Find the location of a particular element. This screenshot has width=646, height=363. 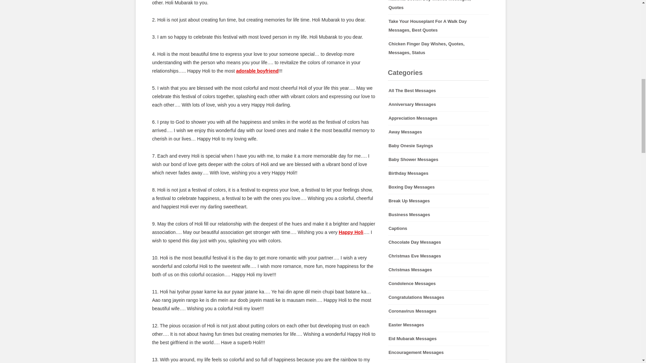

Happy Holi is located at coordinates (351, 232).